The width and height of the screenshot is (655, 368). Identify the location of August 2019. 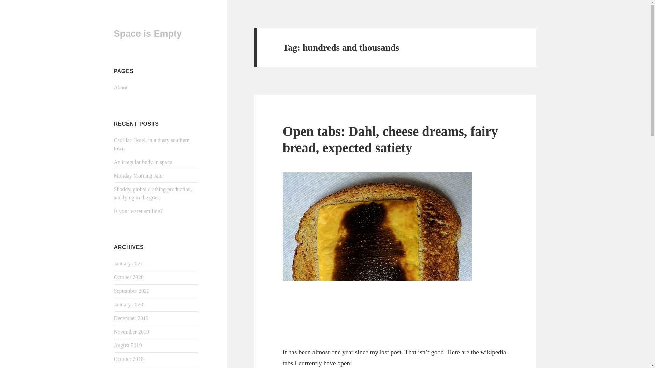
(128, 345).